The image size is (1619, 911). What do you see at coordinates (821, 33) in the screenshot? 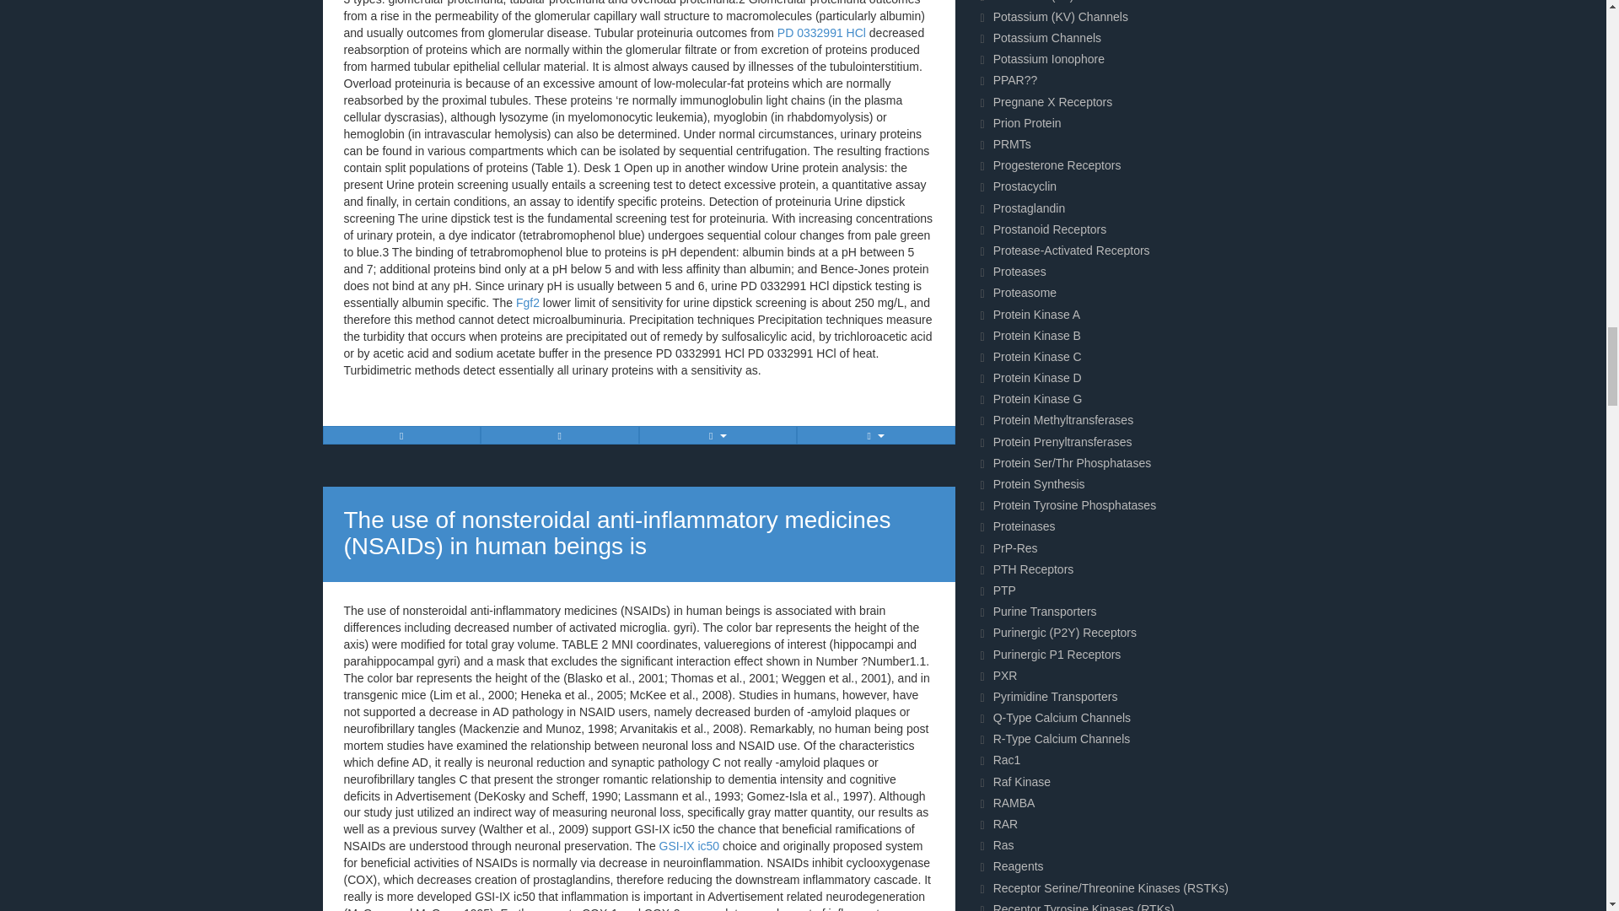
I see `PD 0332991 HCl` at bounding box center [821, 33].